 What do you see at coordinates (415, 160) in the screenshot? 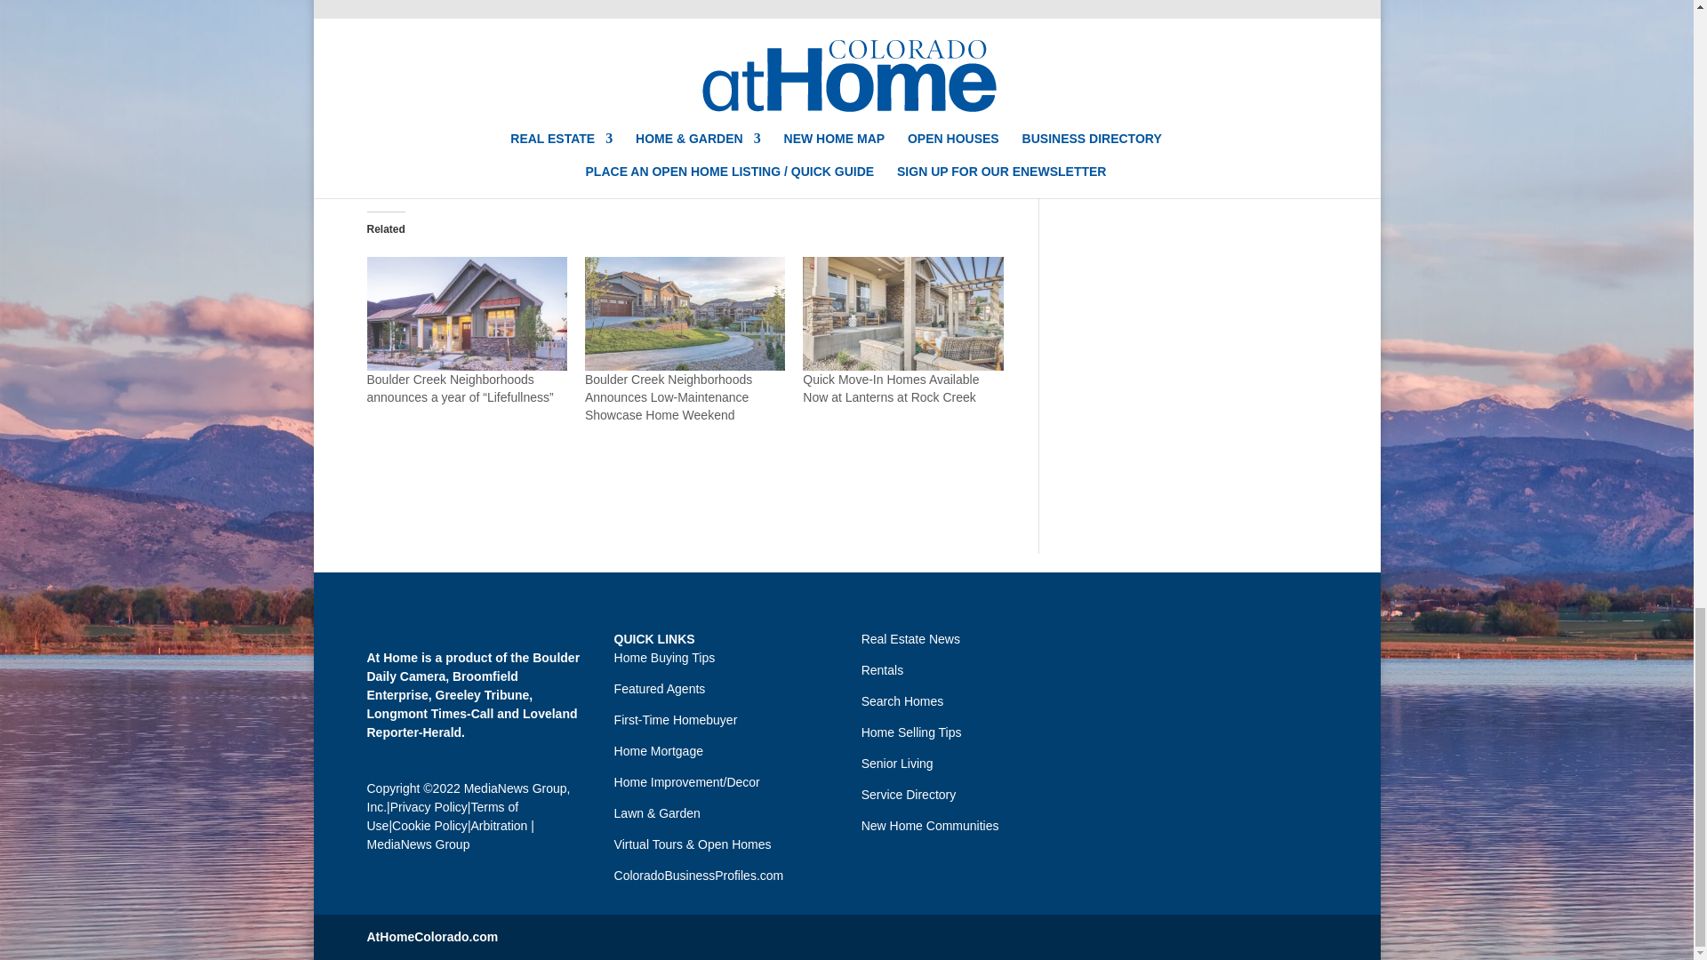
I see `Click to share on Facebook` at bounding box center [415, 160].